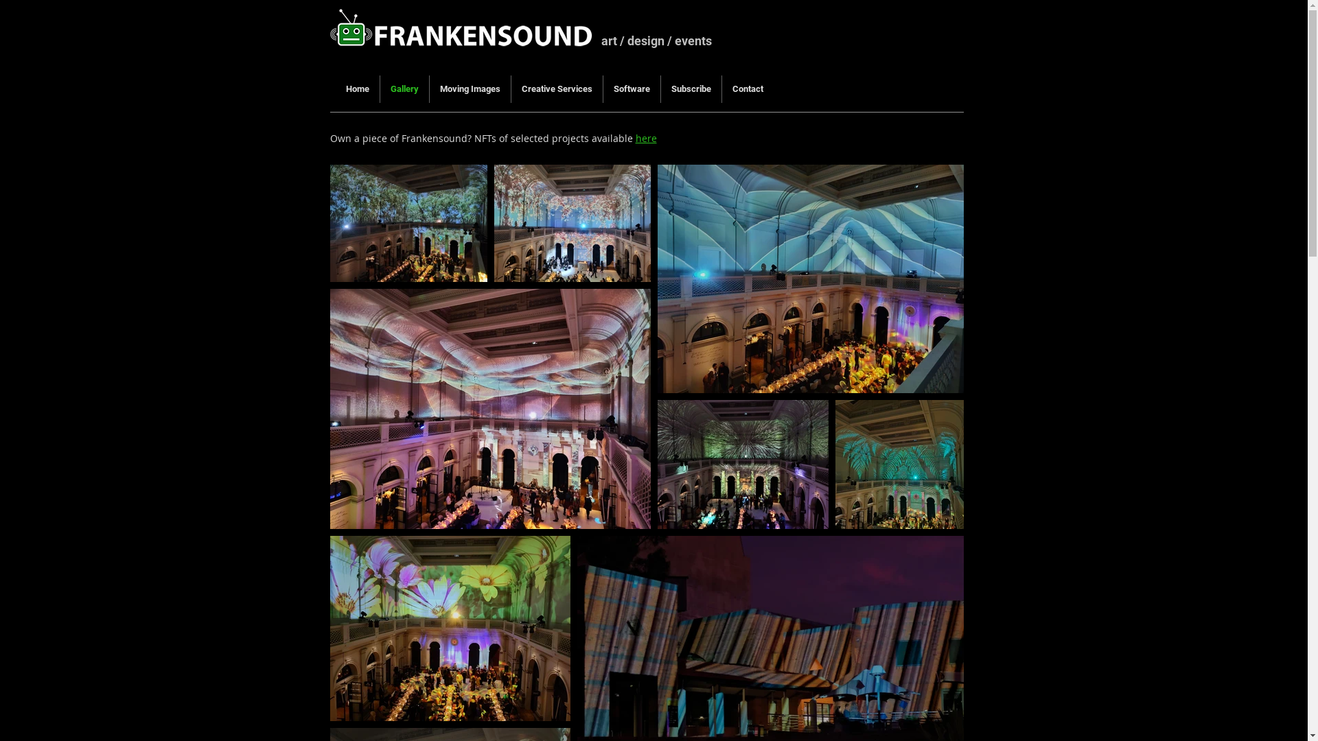  Describe the element at coordinates (470, 89) in the screenshot. I see `Moving Images` at that location.